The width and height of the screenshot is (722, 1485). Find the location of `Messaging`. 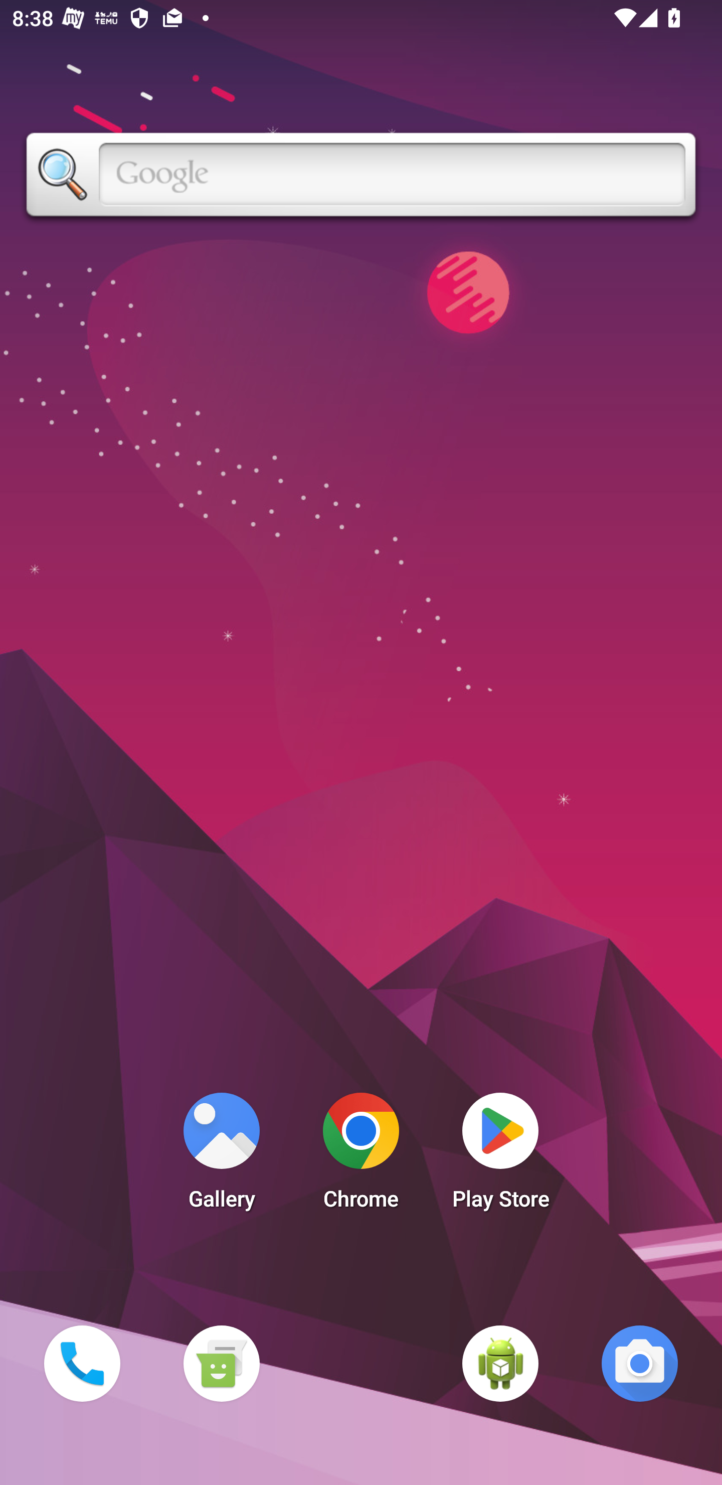

Messaging is located at coordinates (221, 1363).